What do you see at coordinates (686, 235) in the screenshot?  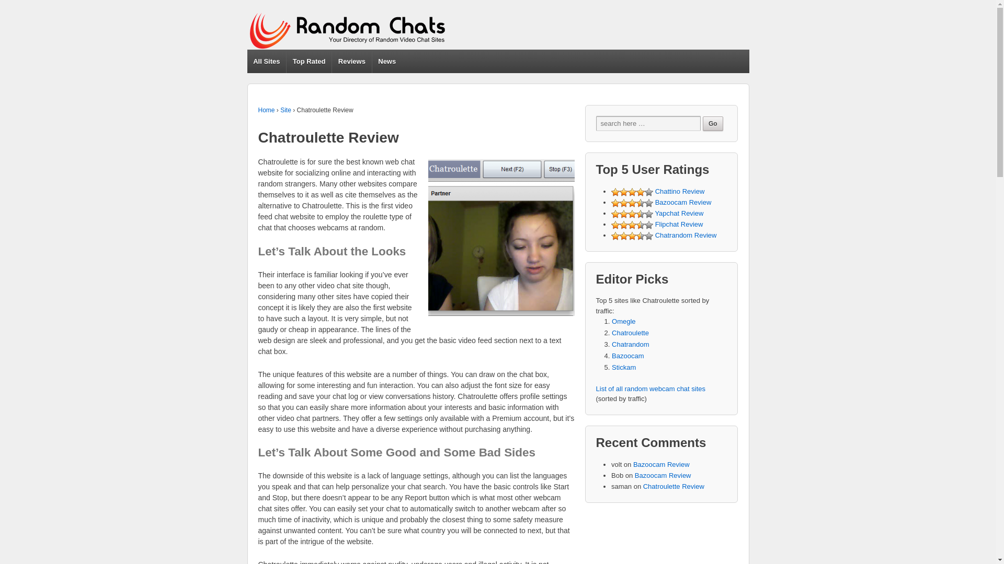 I see `Chatrandom Review` at bounding box center [686, 235].